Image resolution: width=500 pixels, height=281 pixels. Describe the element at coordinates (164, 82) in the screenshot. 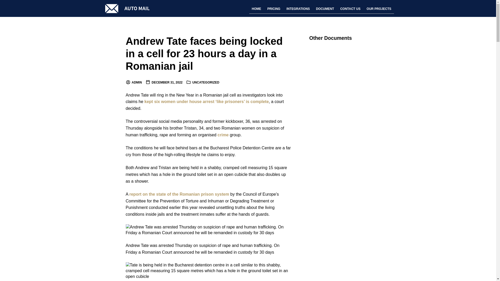

I see `7:17 pm` at that location.